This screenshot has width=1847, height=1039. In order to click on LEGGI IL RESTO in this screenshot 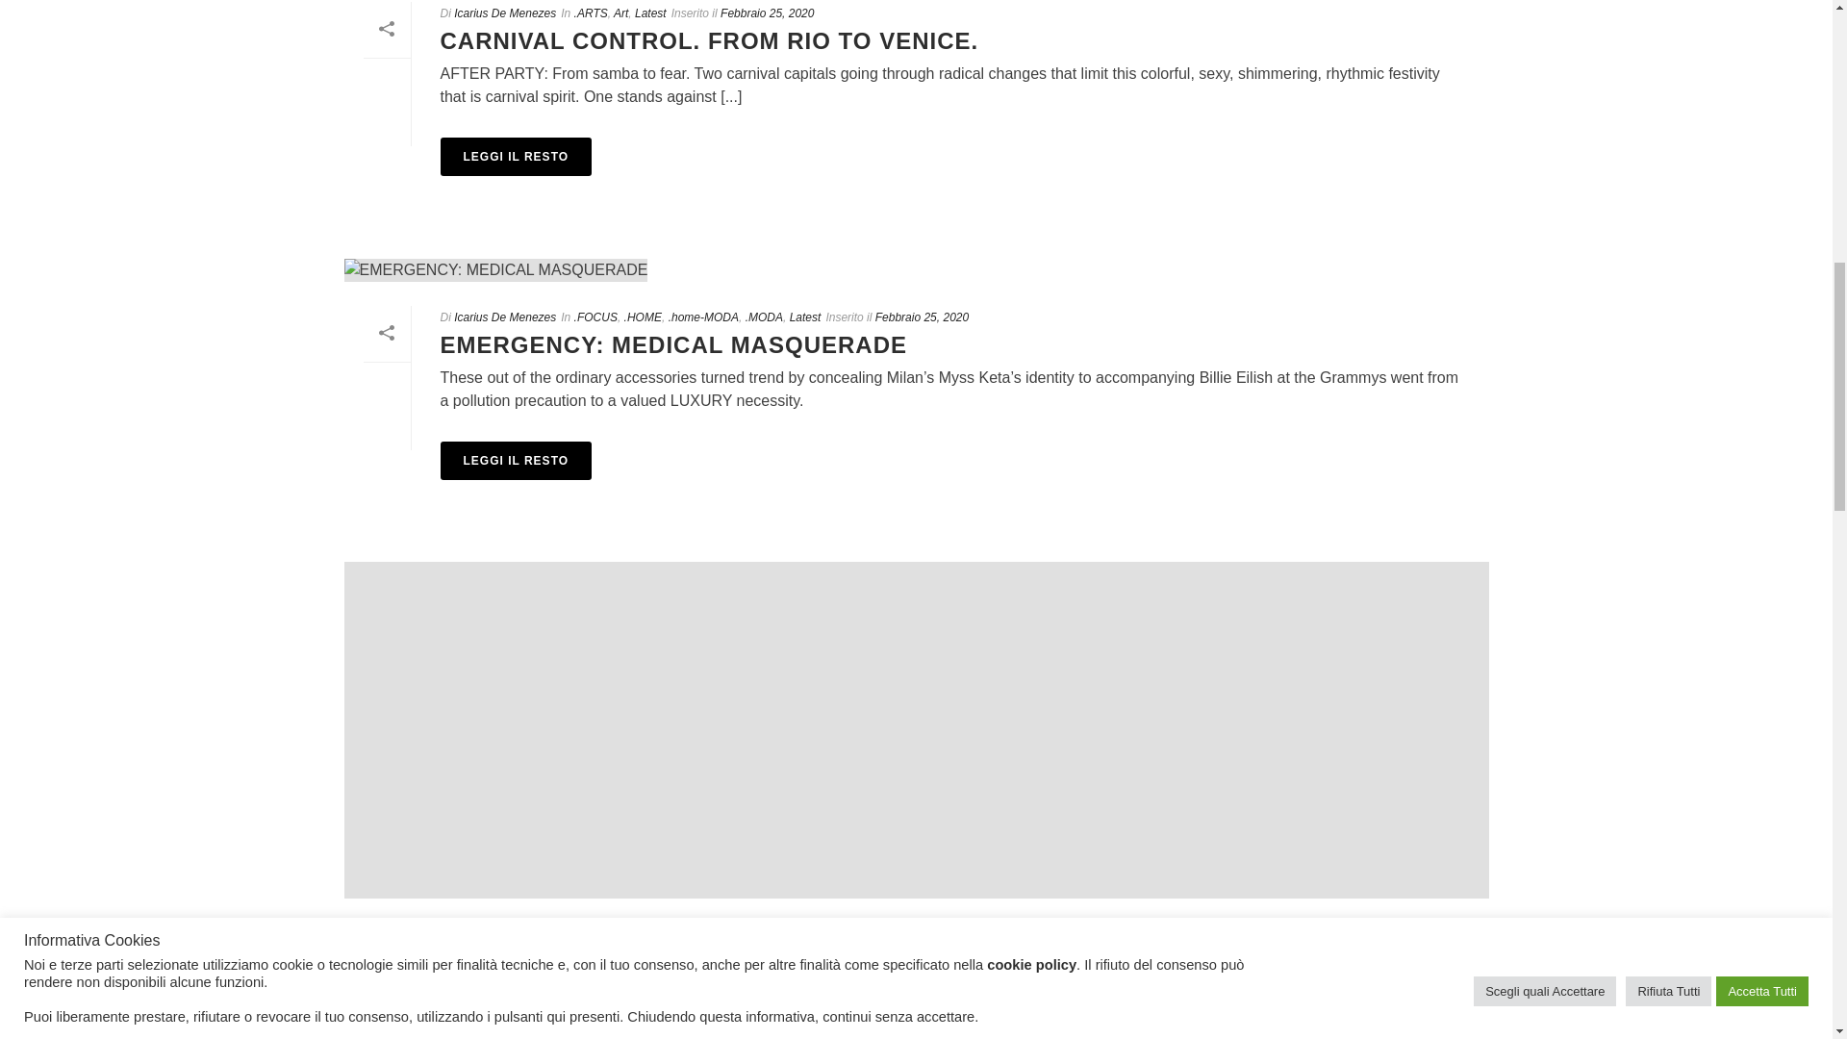, I will do `click(517, 460)`.